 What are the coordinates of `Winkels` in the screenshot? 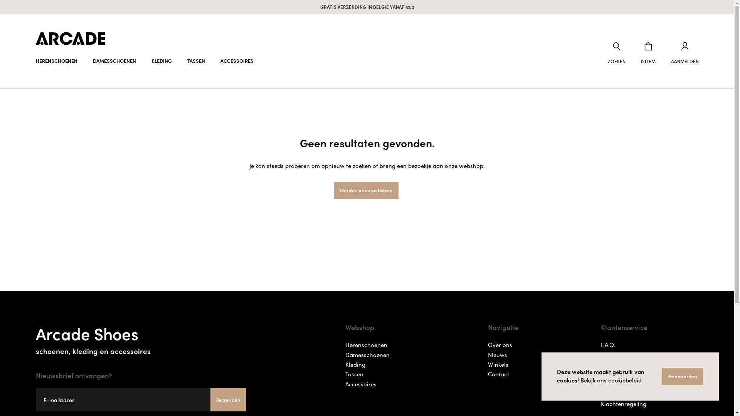 It's located at (498, 364).